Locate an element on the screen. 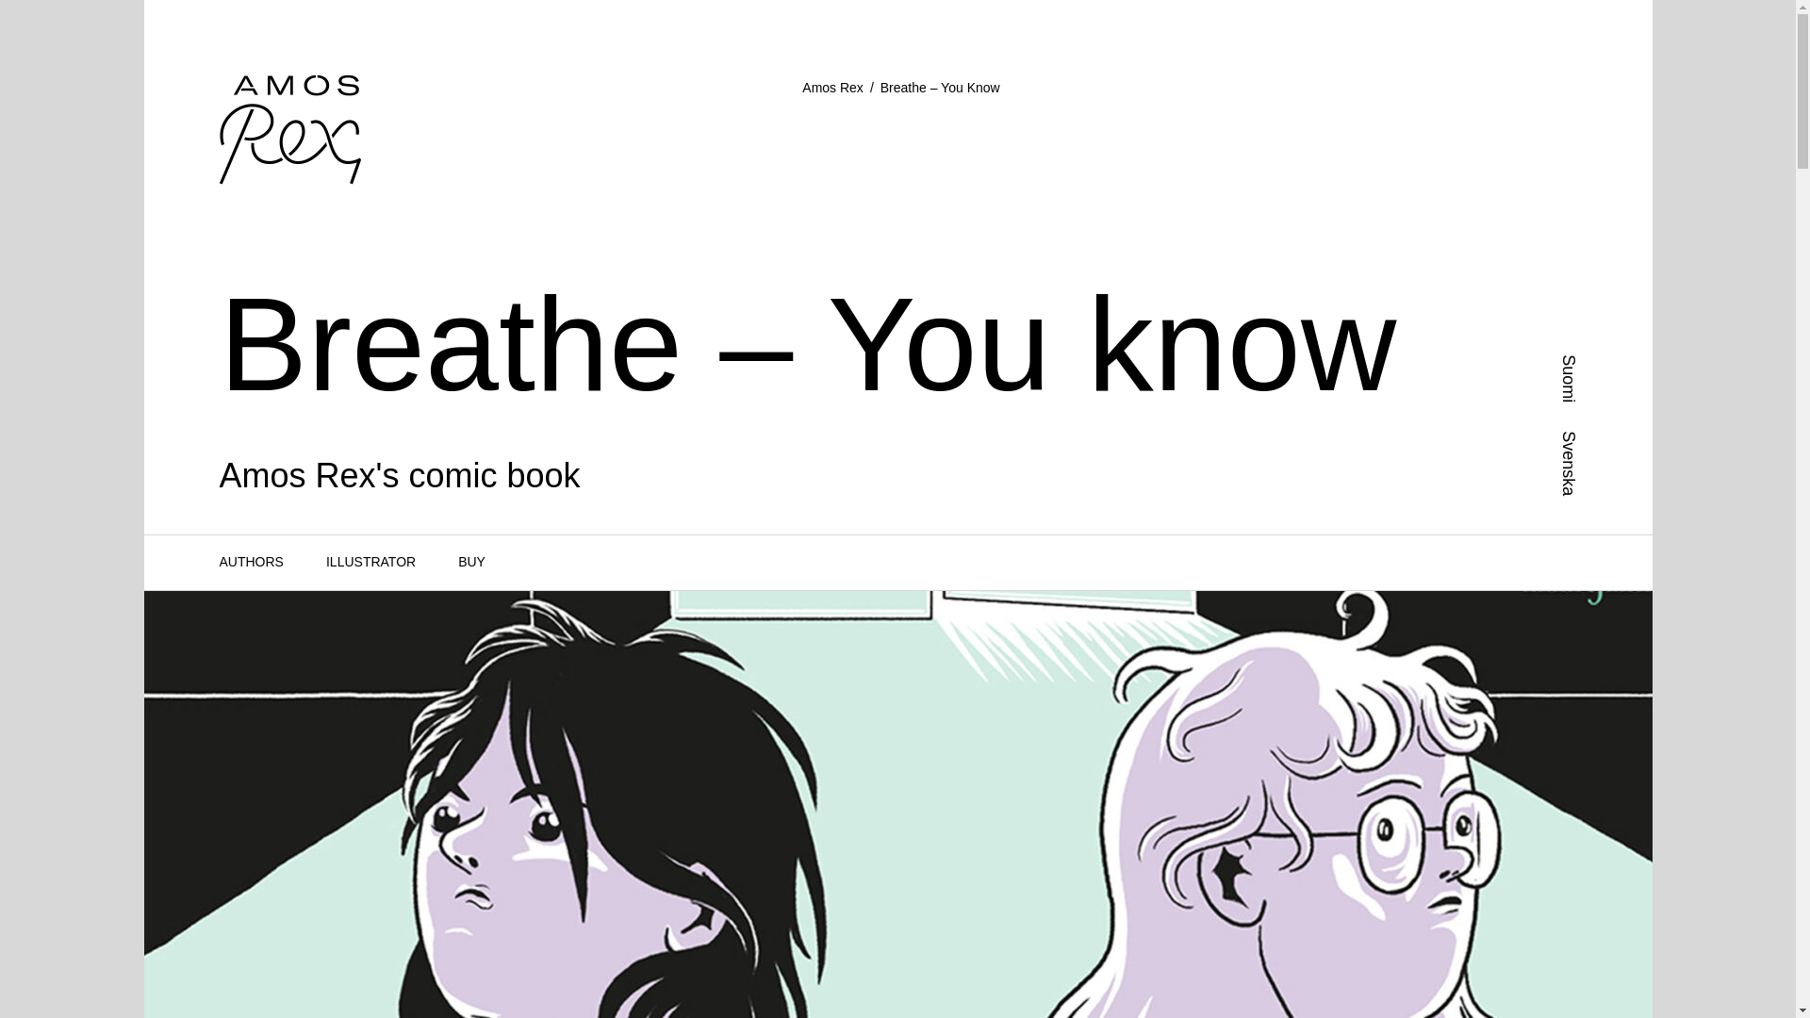 This screenshot has height=1018, width=1810. AUTHORS is located at coordinates (251, 562).